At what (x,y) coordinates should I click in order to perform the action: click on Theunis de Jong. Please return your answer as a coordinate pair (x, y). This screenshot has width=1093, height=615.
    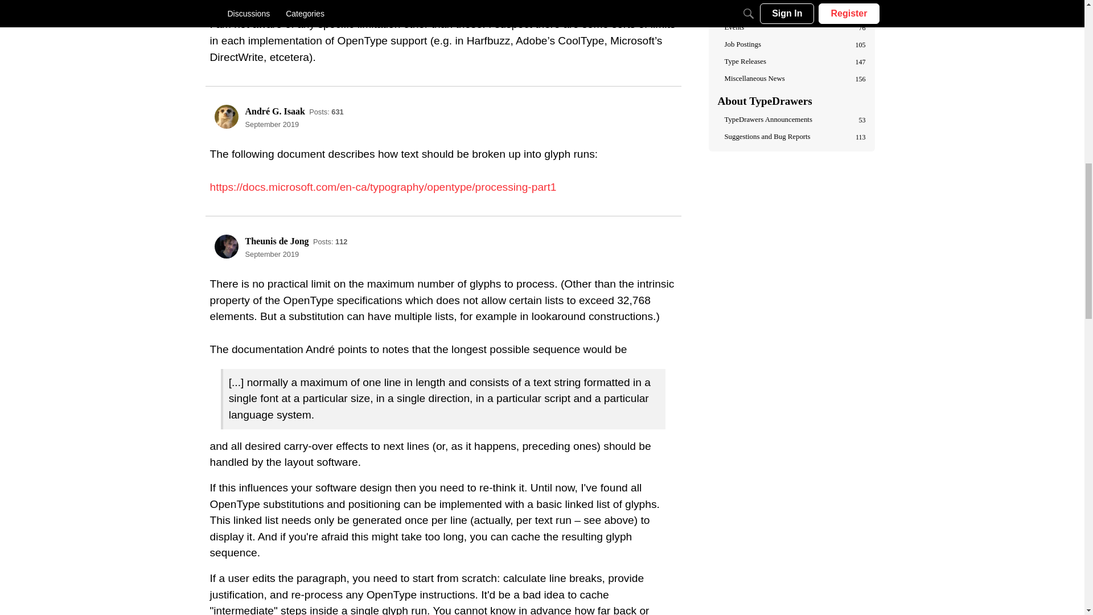
    Looking at the image, I should click on (277, 241).